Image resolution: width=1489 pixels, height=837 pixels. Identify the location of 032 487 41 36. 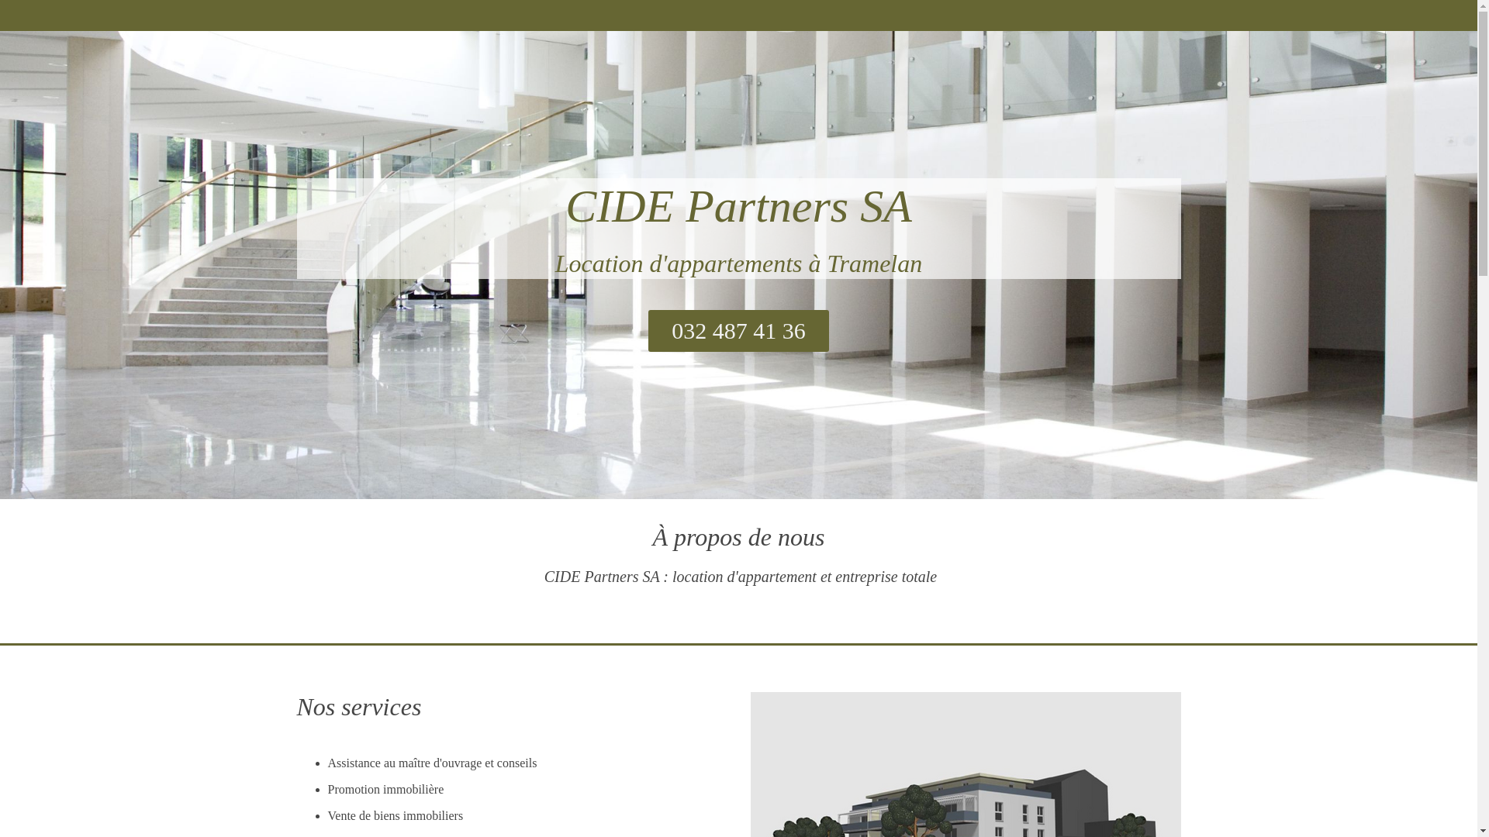
(738, 331).